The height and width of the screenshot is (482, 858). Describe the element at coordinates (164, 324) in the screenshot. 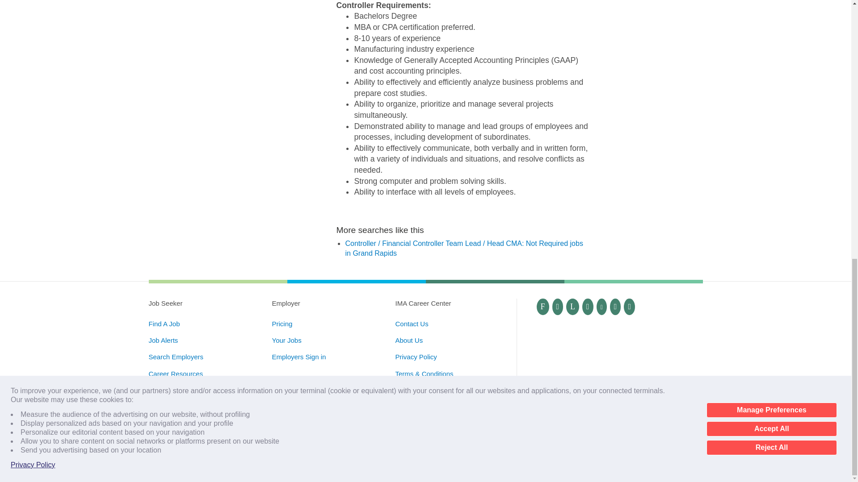

I see `Find A Job` at that location.